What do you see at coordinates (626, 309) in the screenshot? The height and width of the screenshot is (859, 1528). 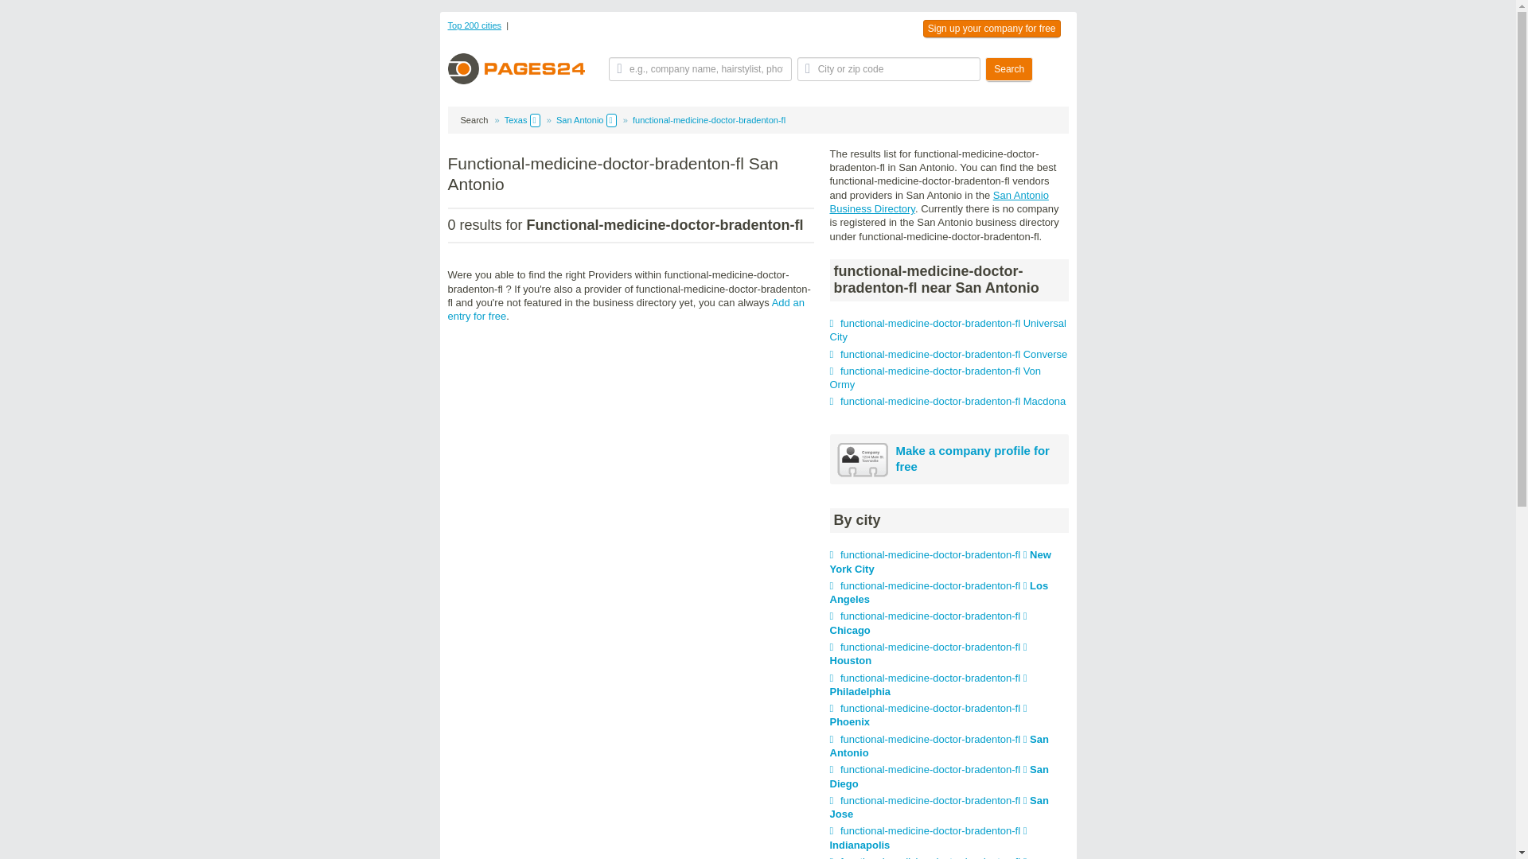 I see `Add an entry for free` at bounding box center [626, 309].